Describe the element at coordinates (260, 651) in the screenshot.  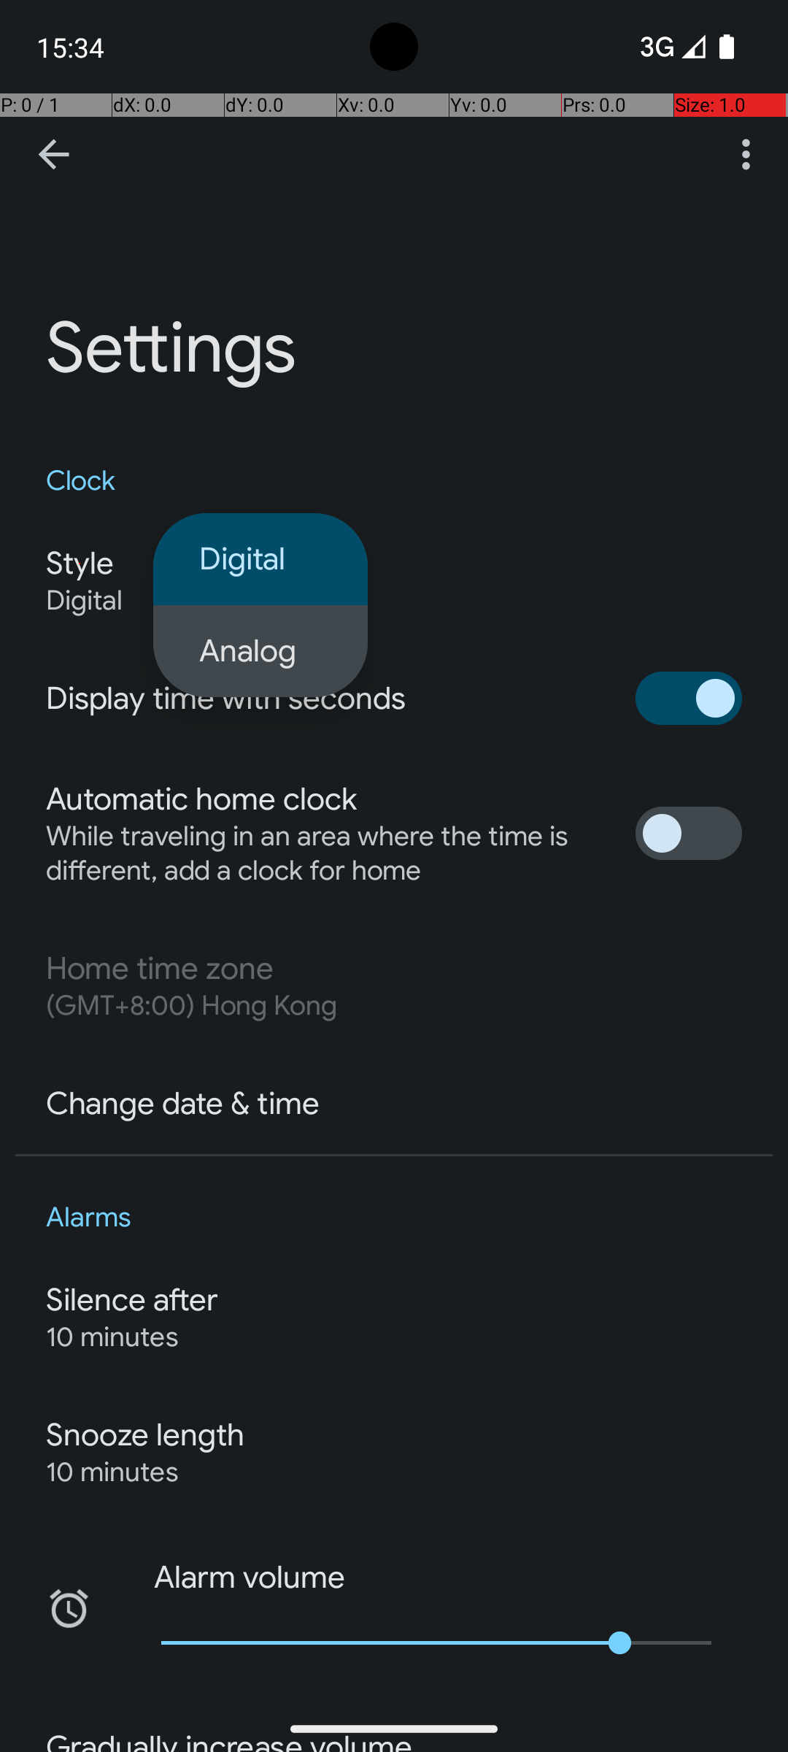
I see `Analog` at that location.